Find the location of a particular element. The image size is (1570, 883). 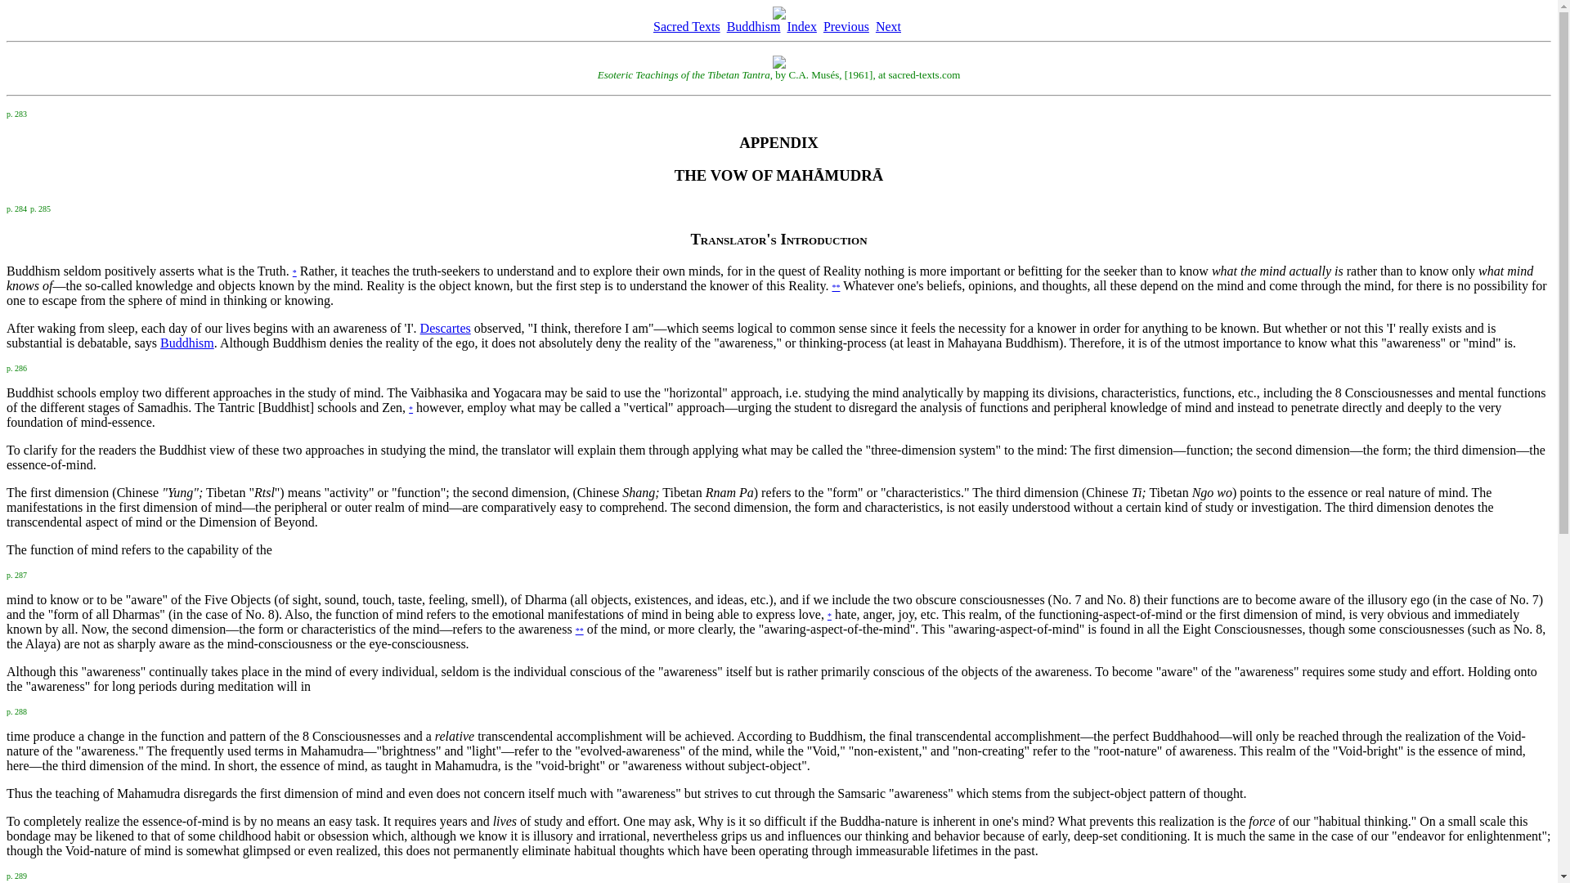

Sacred Texts is located at coordinates (687, 26).